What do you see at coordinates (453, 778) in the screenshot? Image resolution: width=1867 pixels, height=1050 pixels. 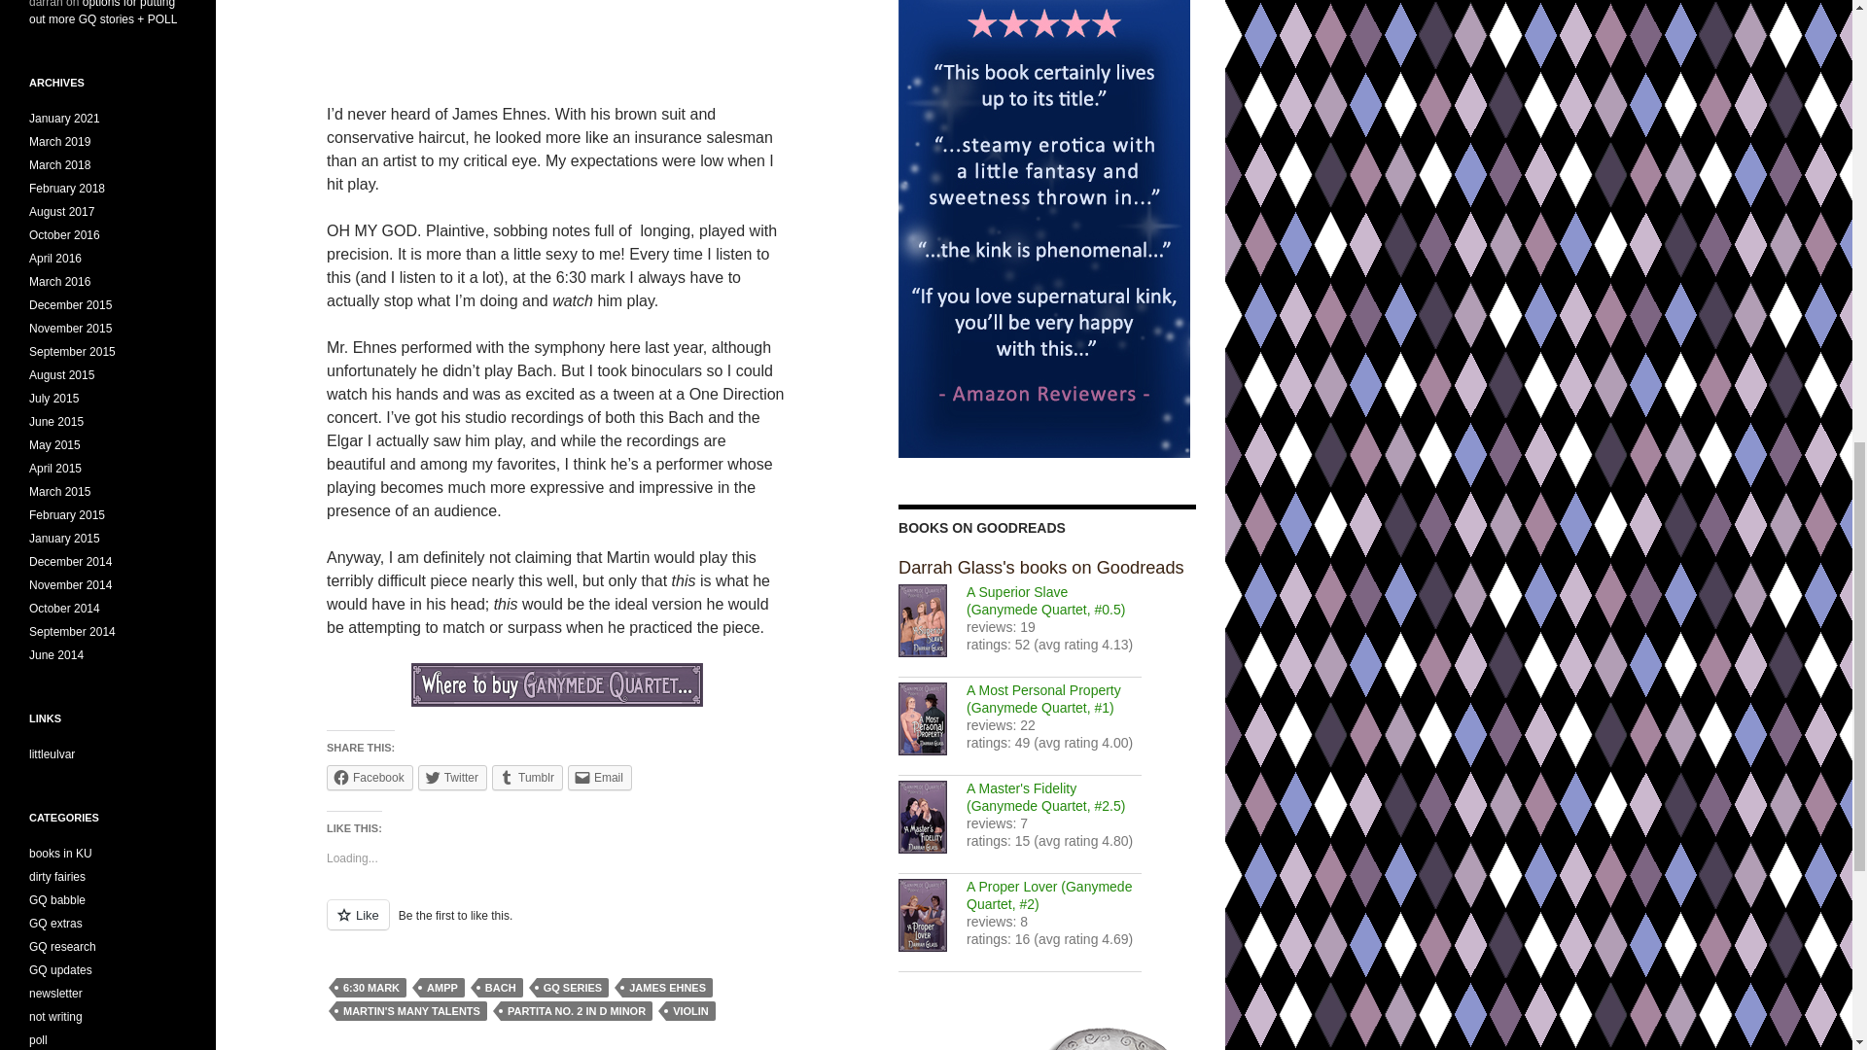 I see `Click to share on Twitter` at bounding box center [453, 778].